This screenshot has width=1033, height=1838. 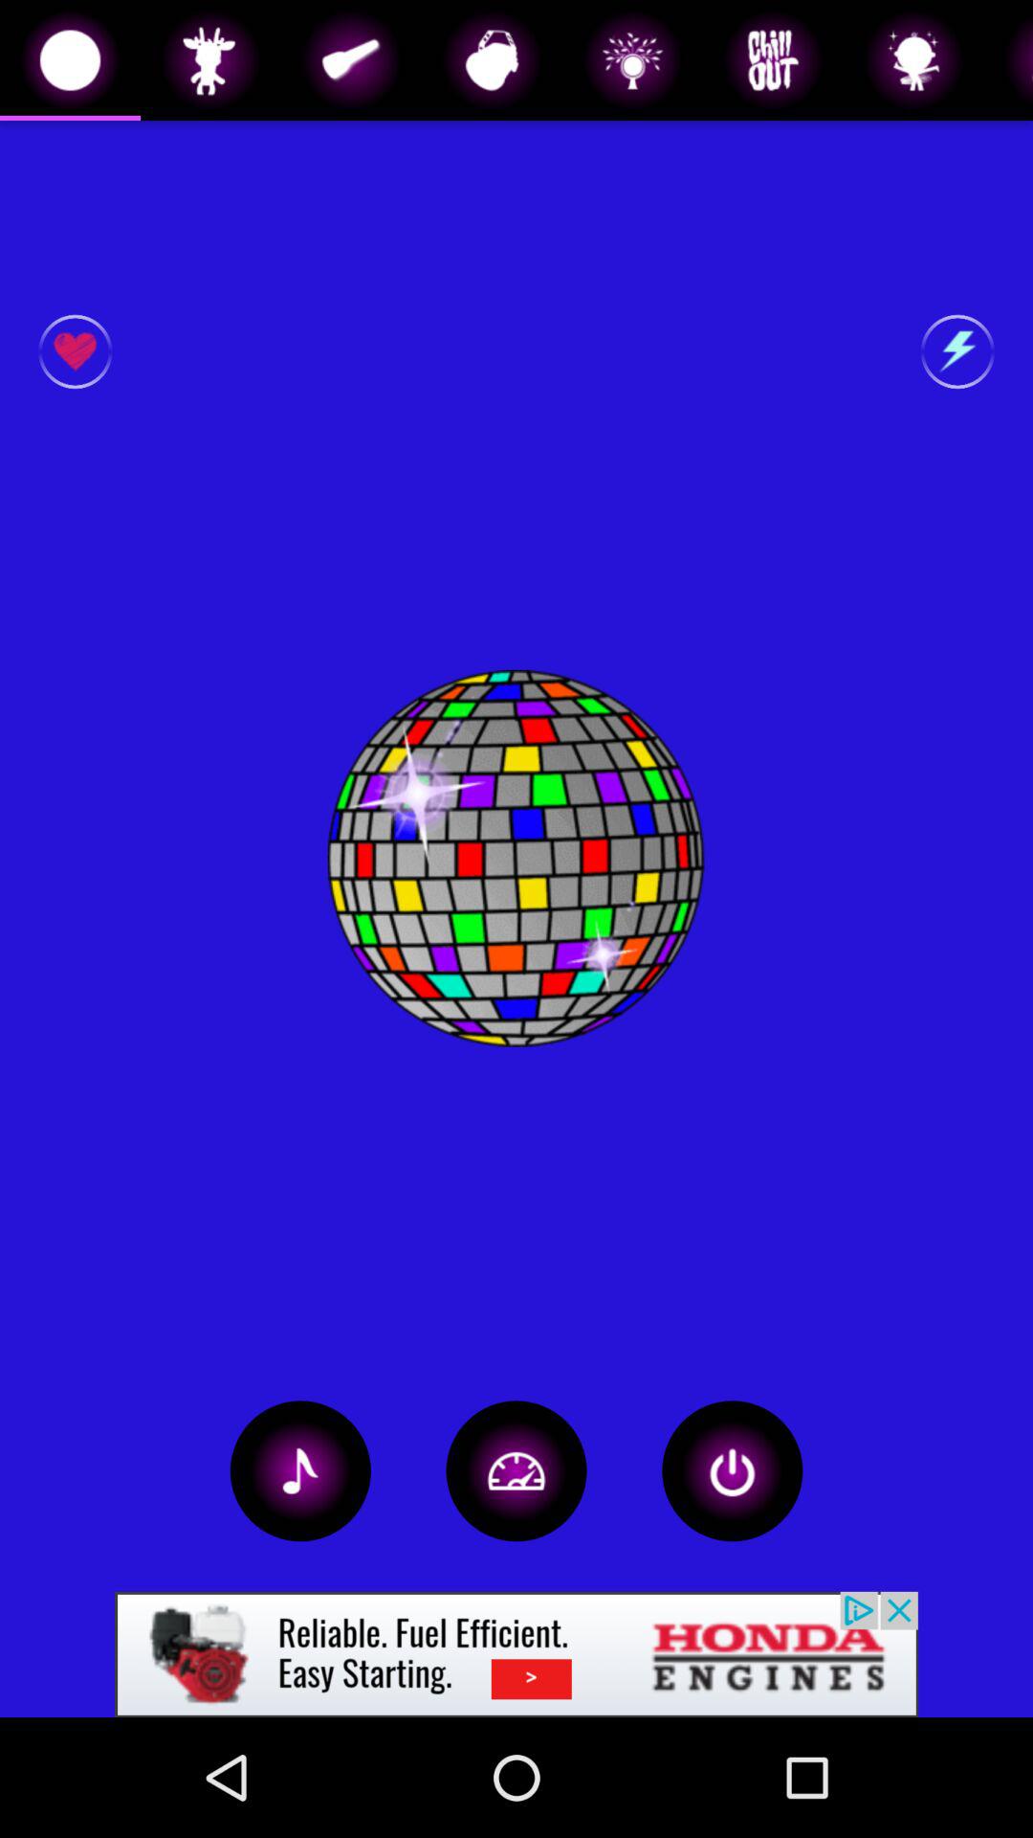 What do you see at coordinates (75, 352) in the screenshot?
I see `like button` at bounding box center [75, 352].